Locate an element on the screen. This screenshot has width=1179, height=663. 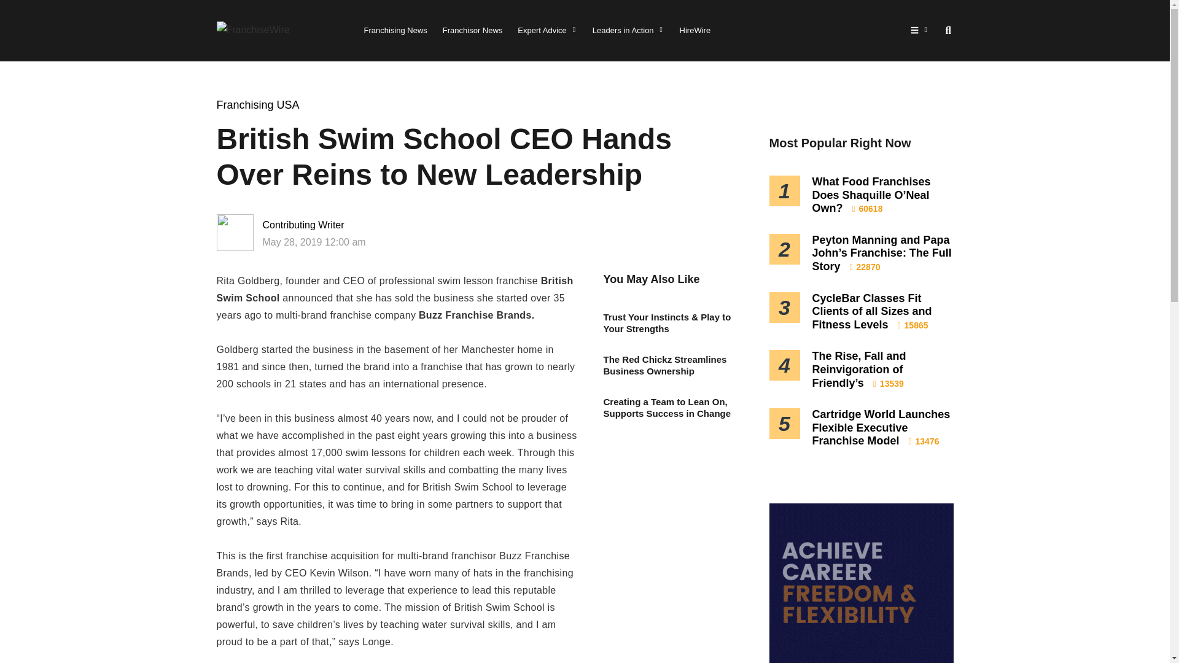
Views is located at coordinates (912, 325).